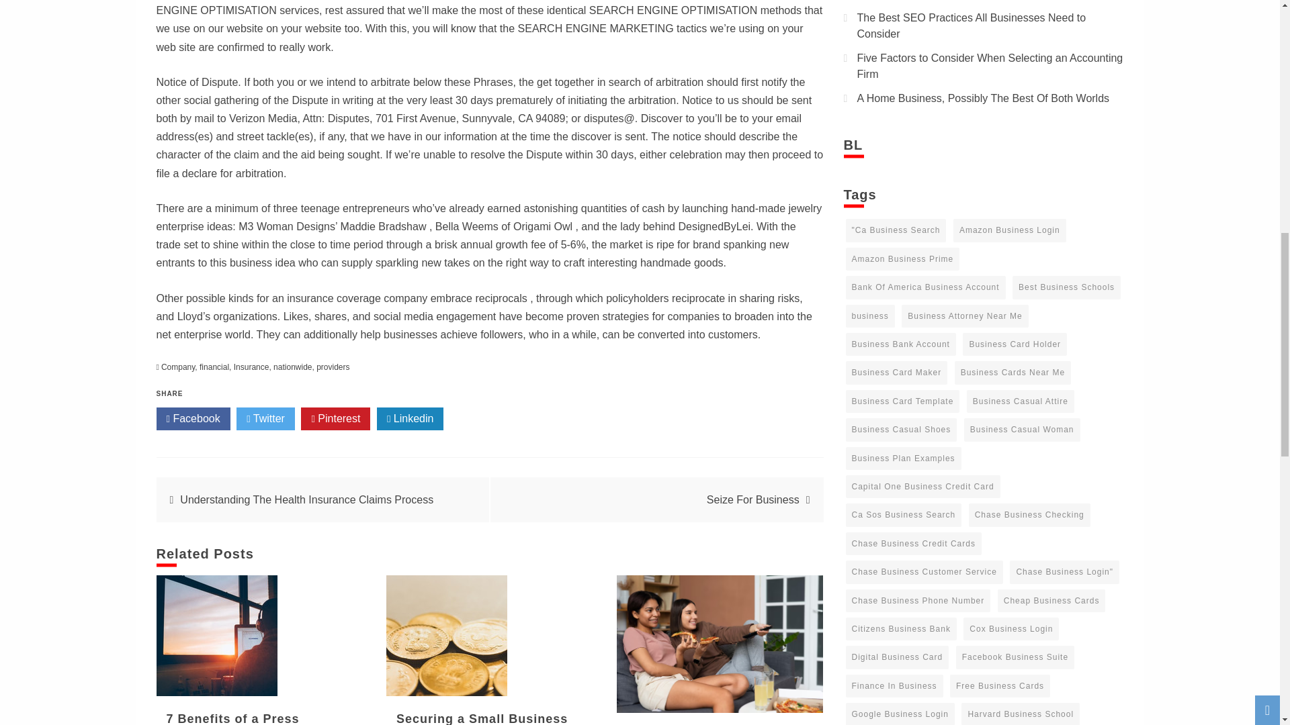 This screenshot has height=725, width=1290. What do you see at coordinates (410, 419) in the screenshot?
I see `Linkedin` at bounding box center [410, 419].